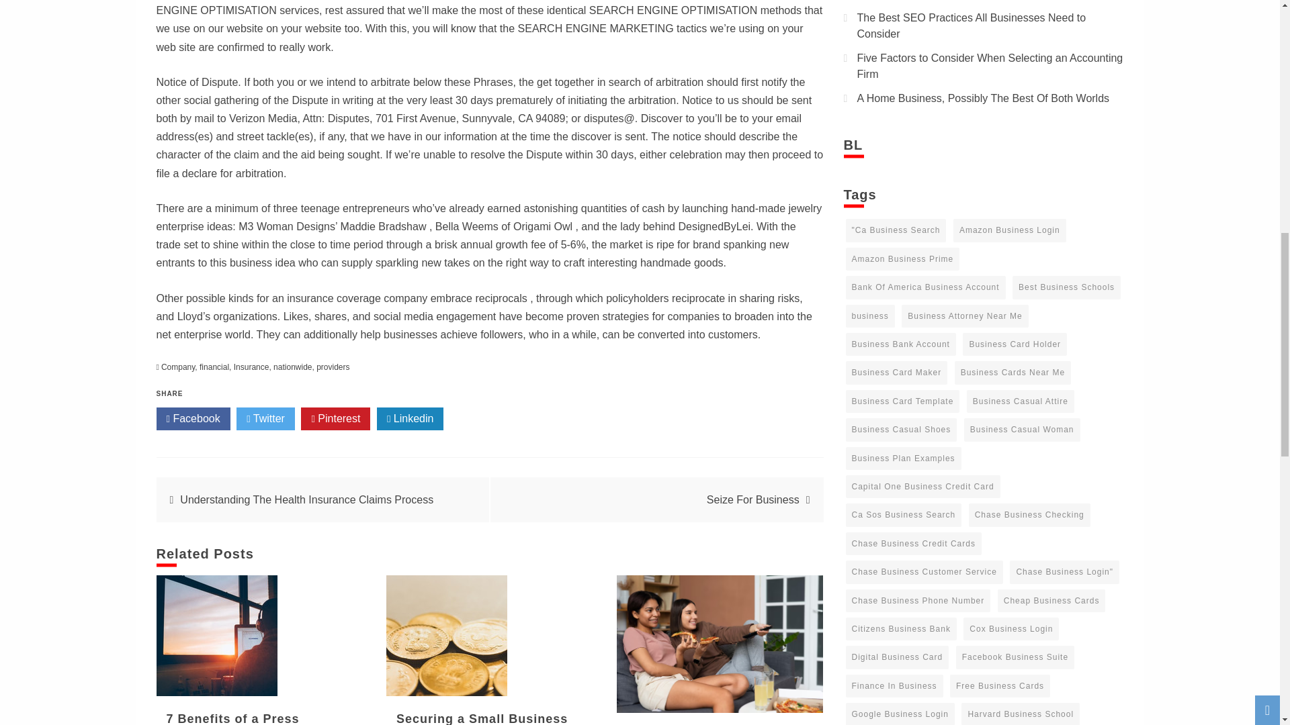 This screenshot has height=725, width=1290. What do you see at coordinates (410, 419) in the screenshot?
I see `Linkedin` at bounding box center [410, 419].